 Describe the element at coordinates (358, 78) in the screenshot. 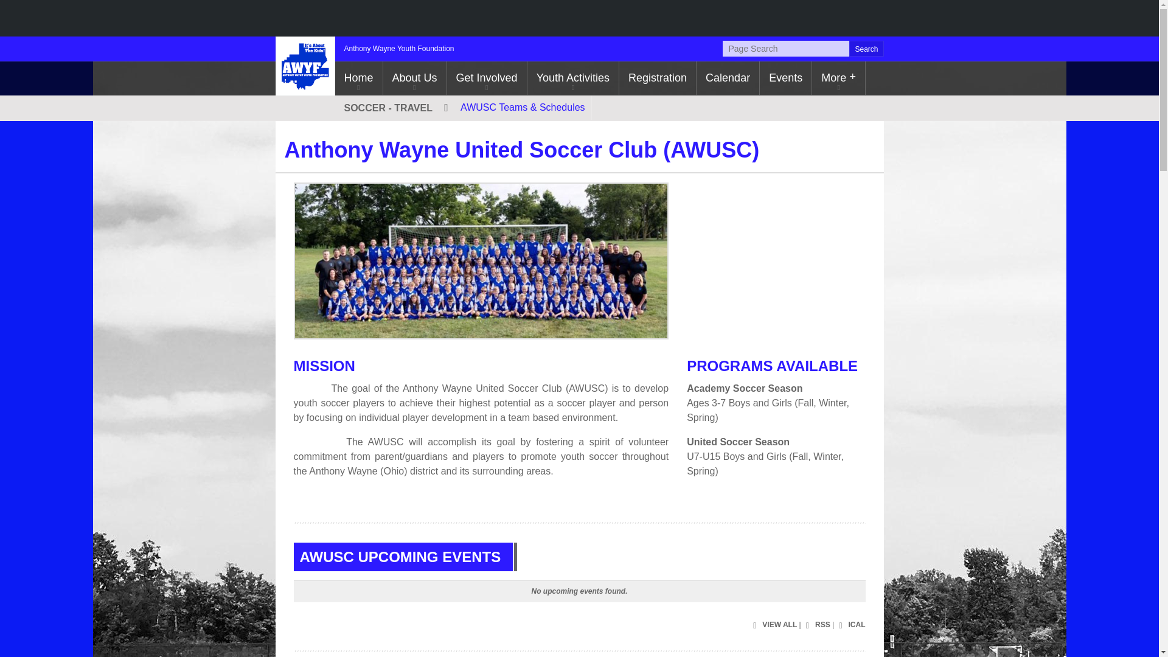

I see `click to go to 'Home'` at that location.